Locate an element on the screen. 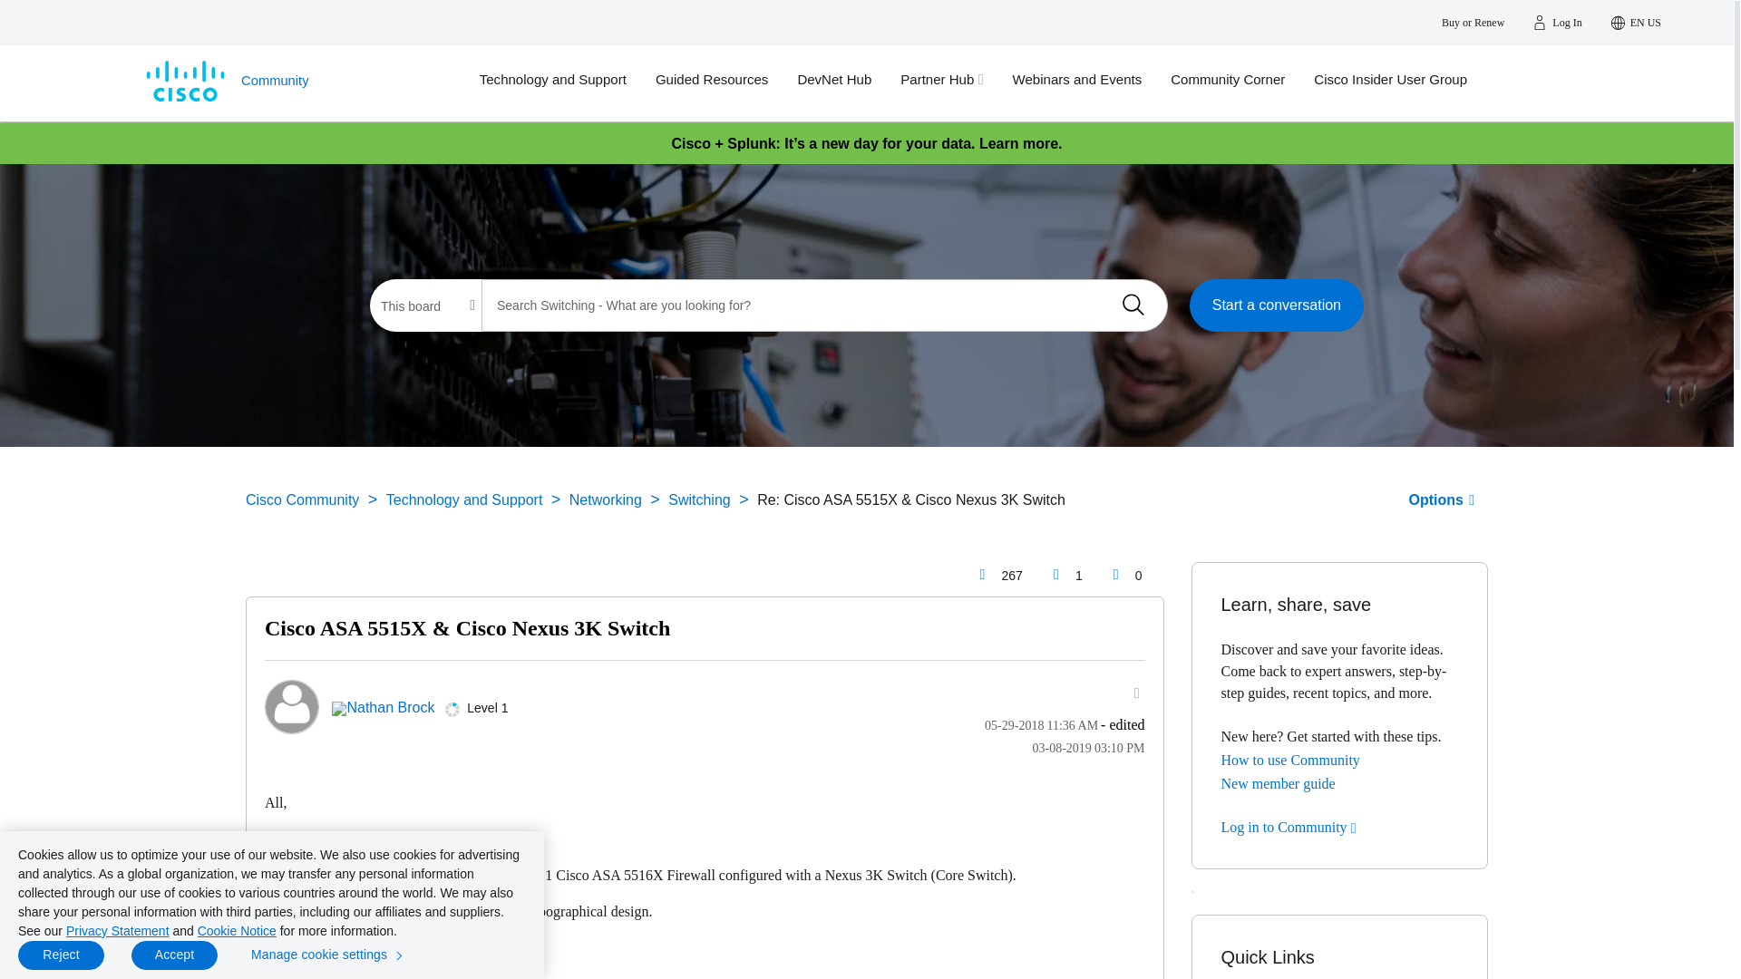 This screenshot has width=1741, height=979. DevNet Hub is located at coordinates (849, 80).